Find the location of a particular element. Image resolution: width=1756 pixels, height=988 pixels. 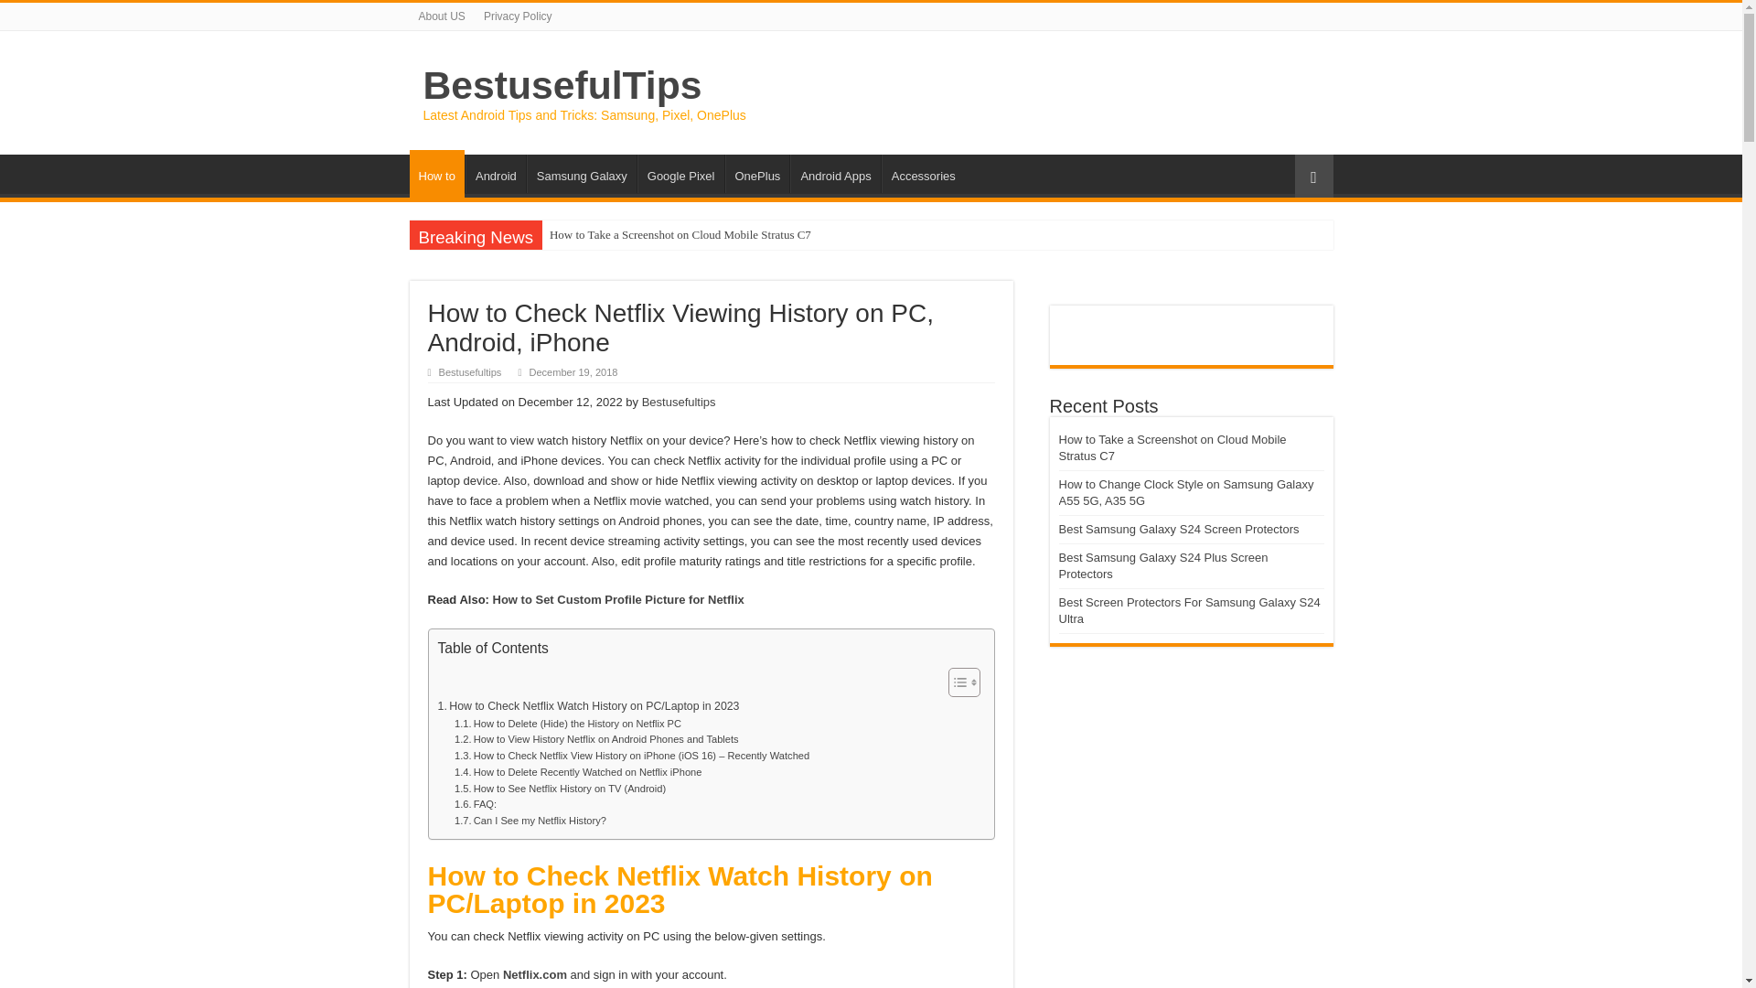

Google Pixel is located at coordinates (680, 173).